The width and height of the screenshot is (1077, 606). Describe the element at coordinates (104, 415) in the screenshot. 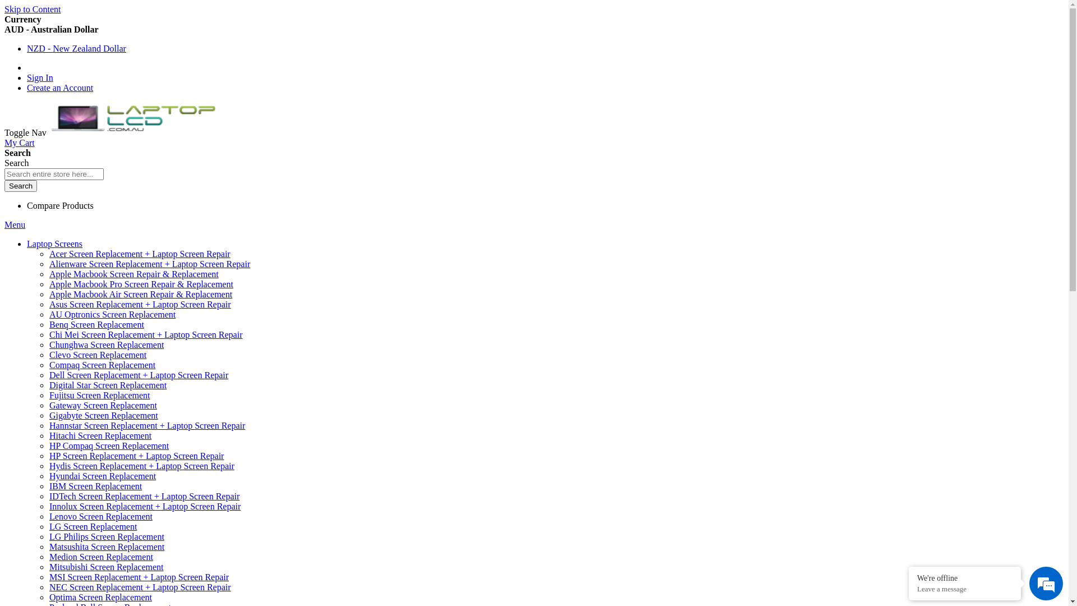

I see `Gigabyte Screen Replacement` at that location.